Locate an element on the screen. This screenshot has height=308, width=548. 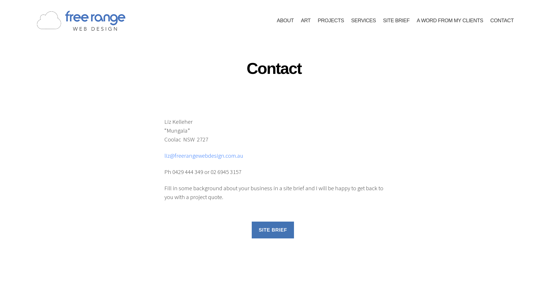
SERVICES is located at coordinates (364, 21).